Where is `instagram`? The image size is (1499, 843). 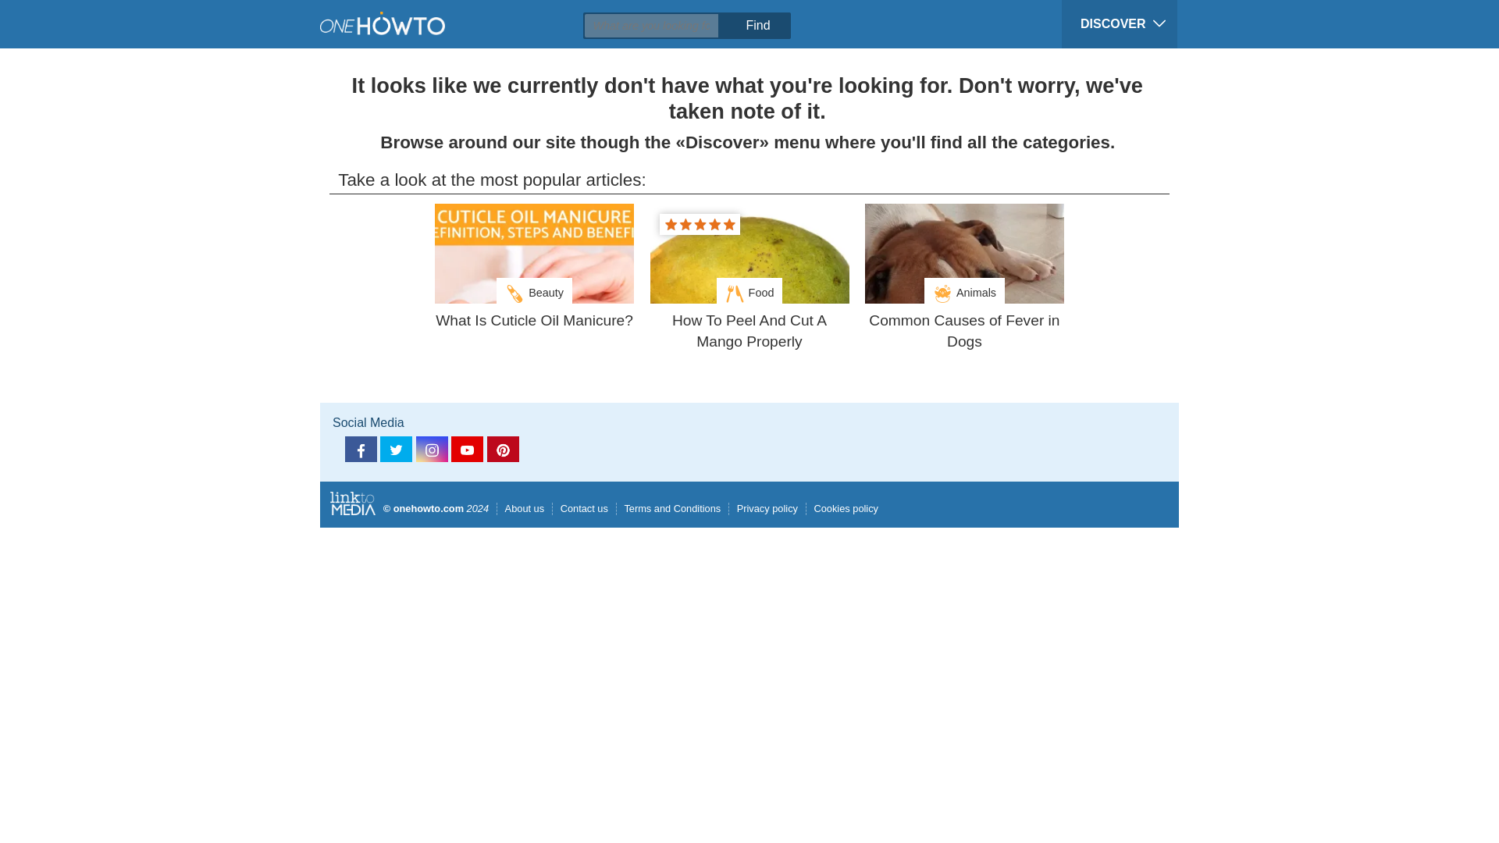
instagram is located at coordinates (433, 449).